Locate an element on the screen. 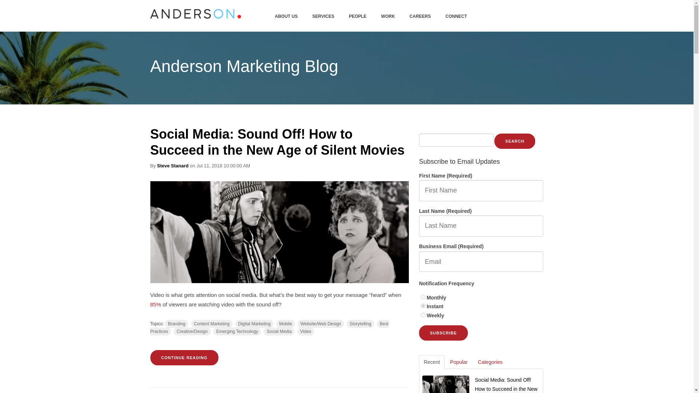  Best Practices is located at coordinates (269, 327).